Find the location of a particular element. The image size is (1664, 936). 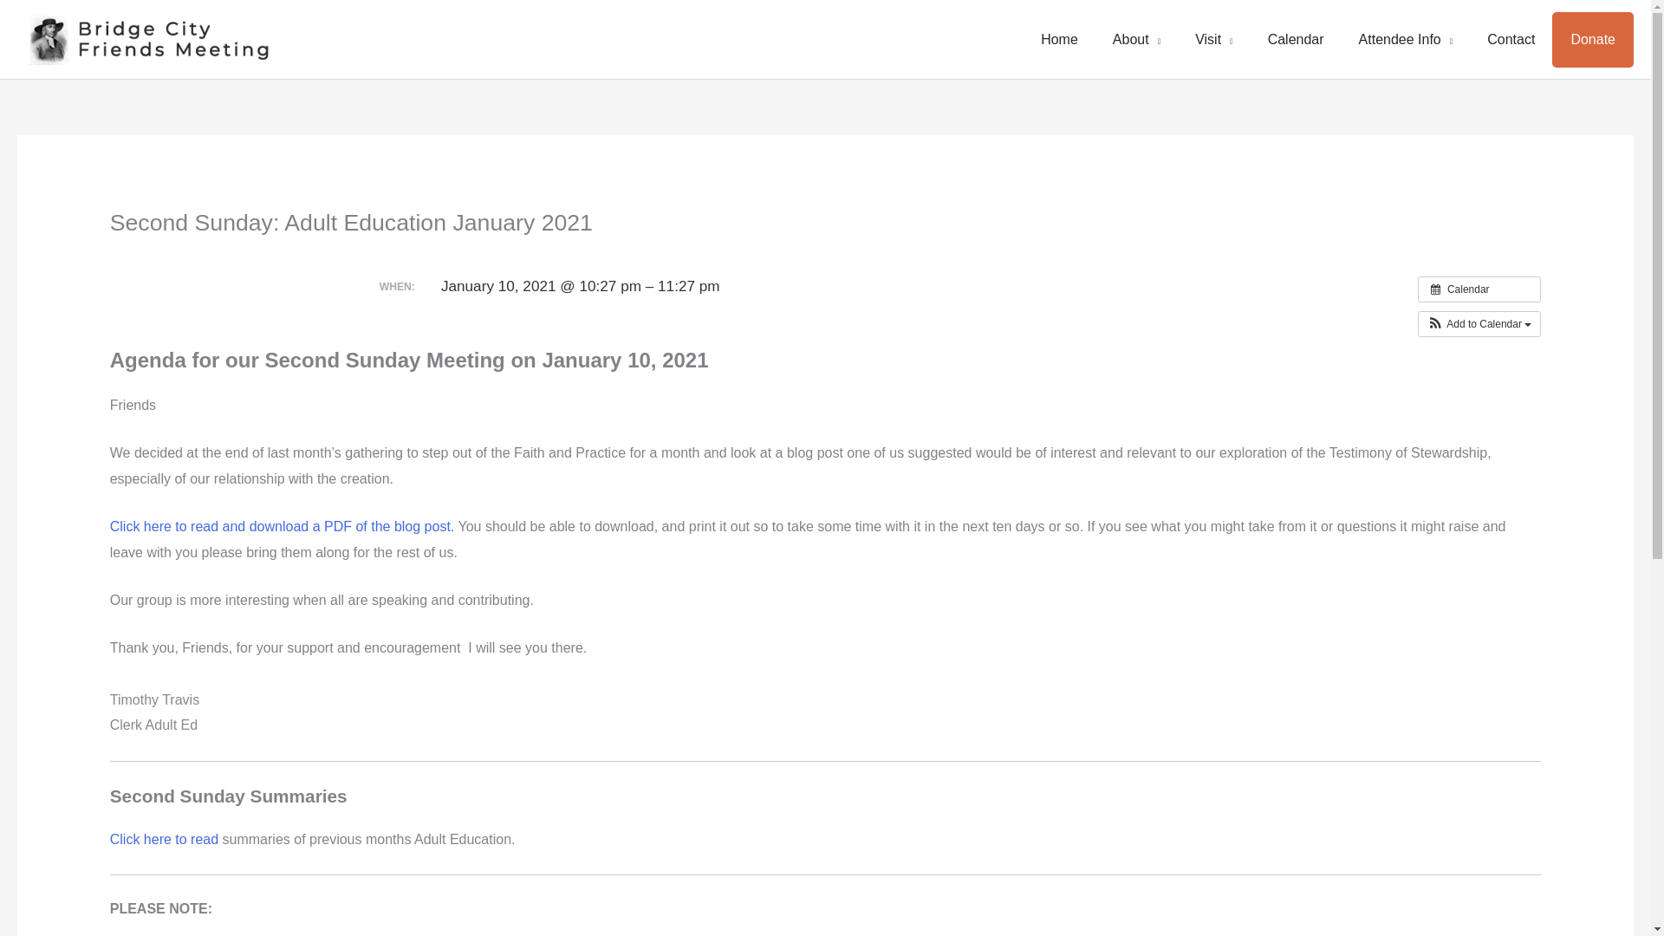

Calendar is located at coordinates (1296, 40).